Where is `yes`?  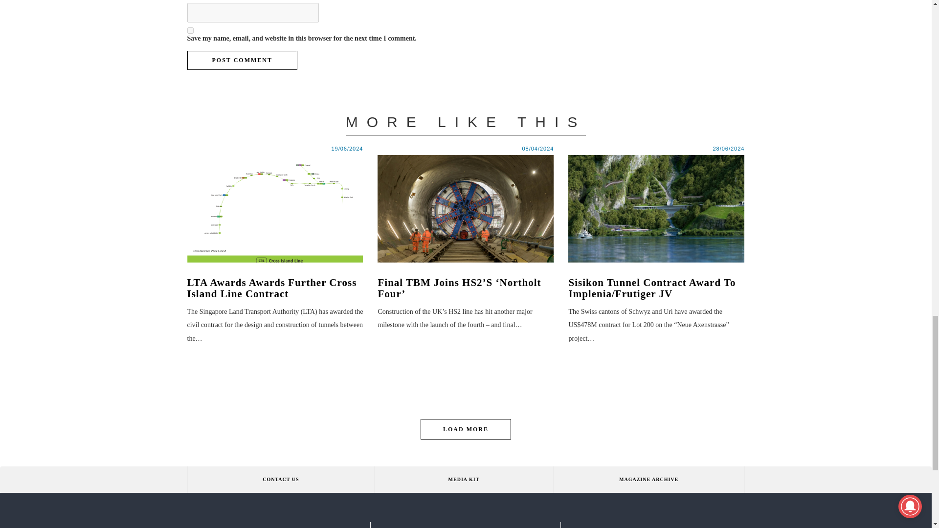
yes is located at coordinates (190, 30).